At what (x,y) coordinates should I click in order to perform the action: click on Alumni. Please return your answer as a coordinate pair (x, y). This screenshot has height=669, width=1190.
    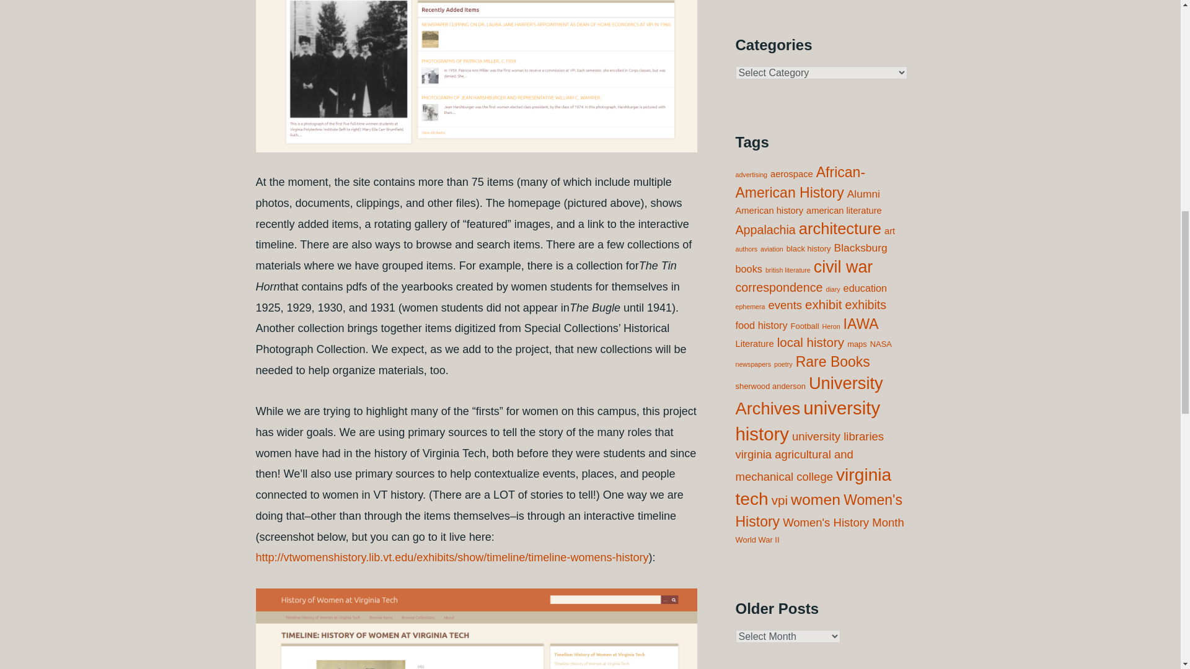
    Looking at the image, I should click on (864, 193).